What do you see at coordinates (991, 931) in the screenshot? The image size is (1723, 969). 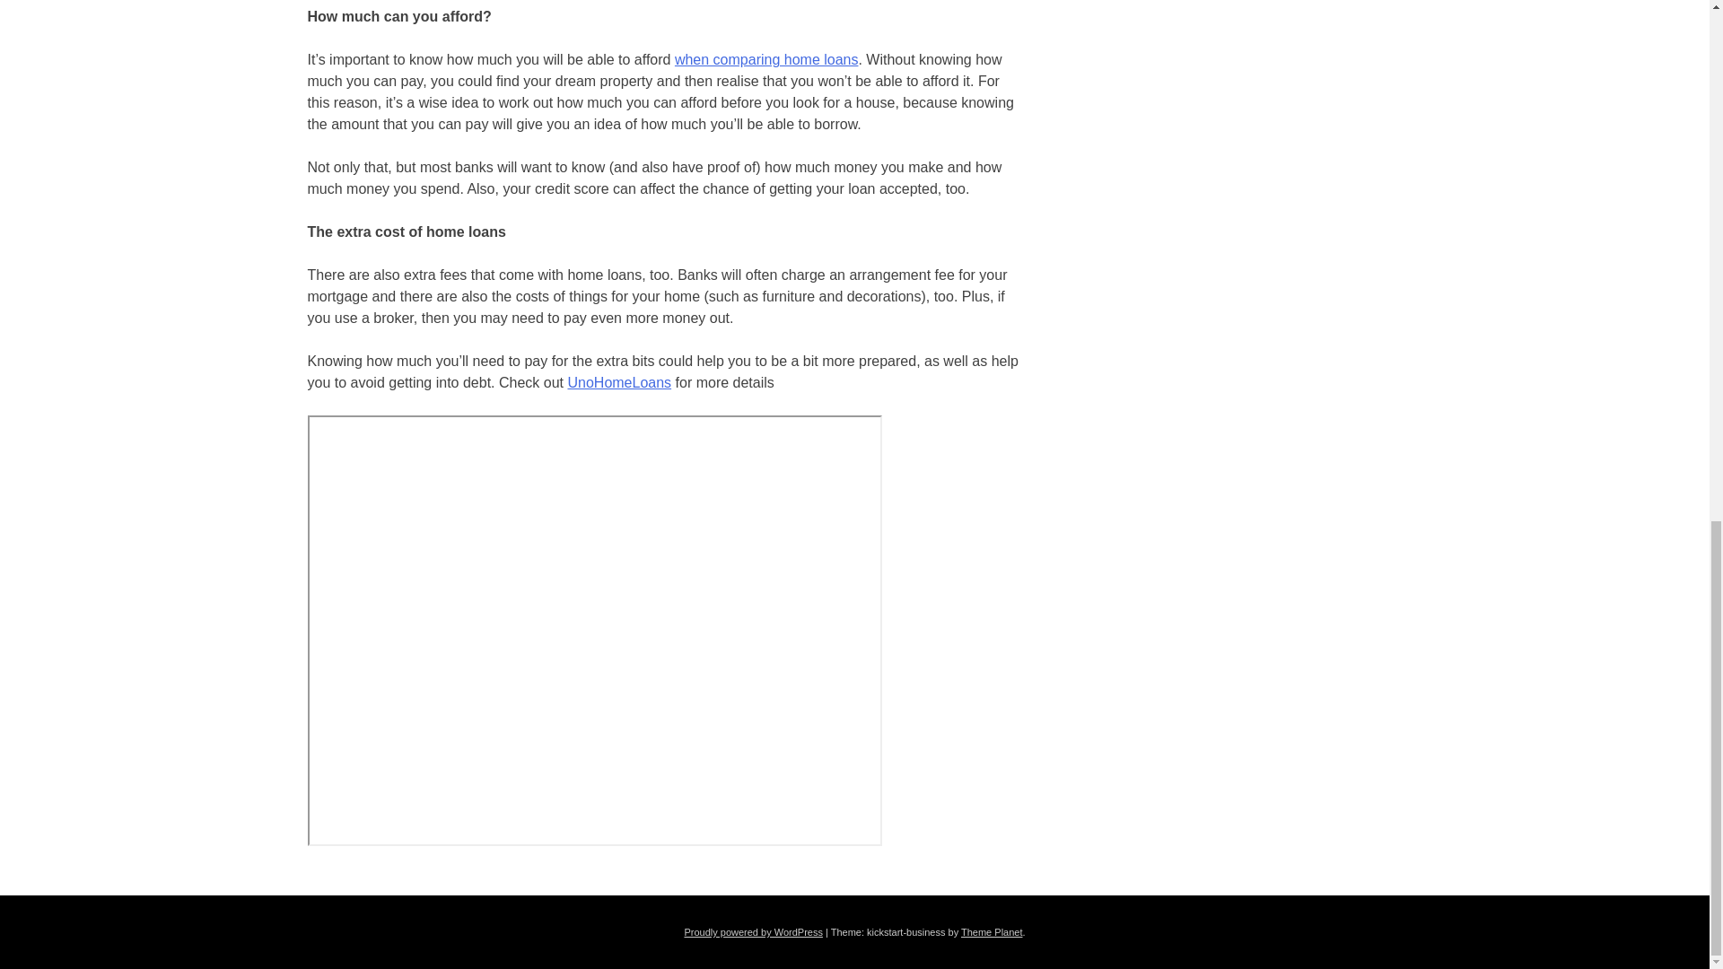 I see `Theme Planet` at bounding box center [991, 931].